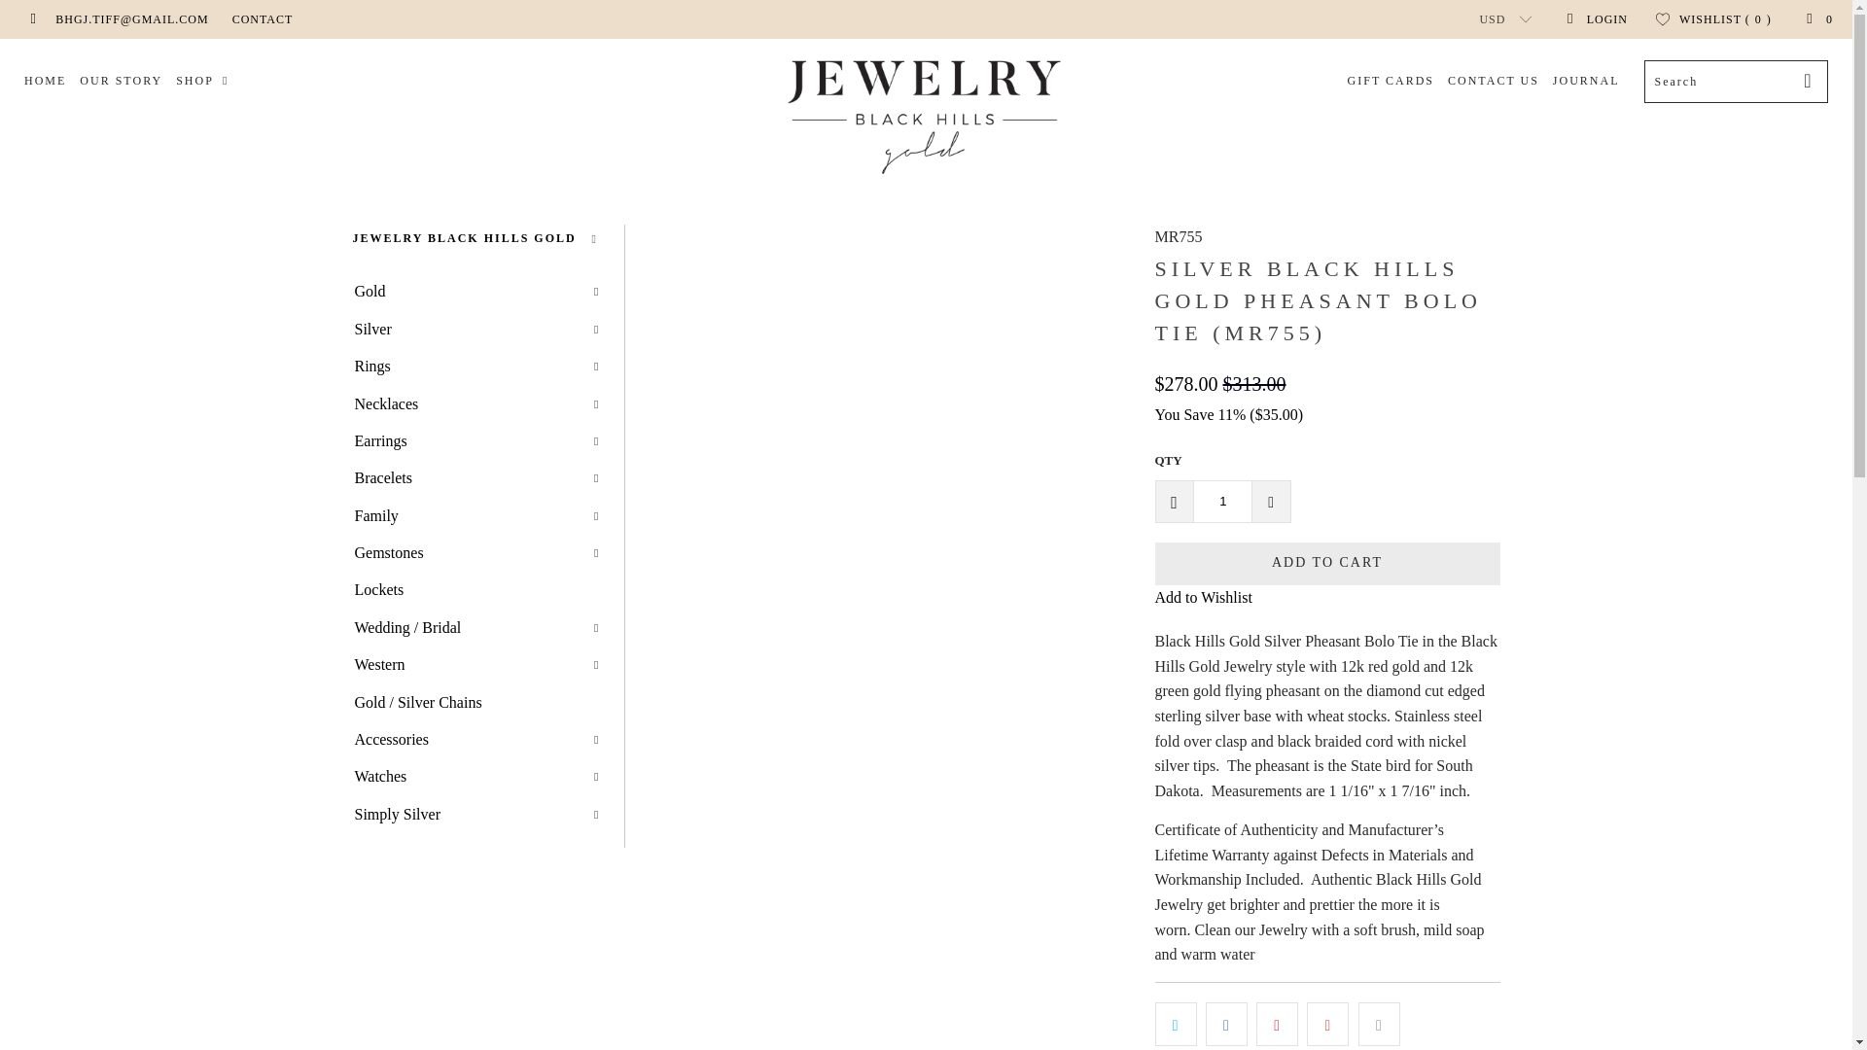 This screenshot has width=1867, height=1050. I want to click on OUR STORY, so click(121, 82).